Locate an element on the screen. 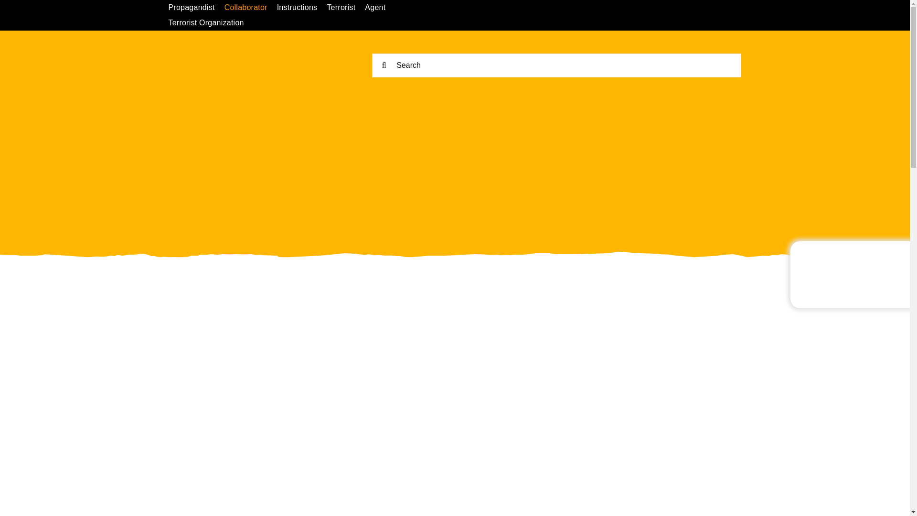  Propagandist is located at coordinates (196, 8).